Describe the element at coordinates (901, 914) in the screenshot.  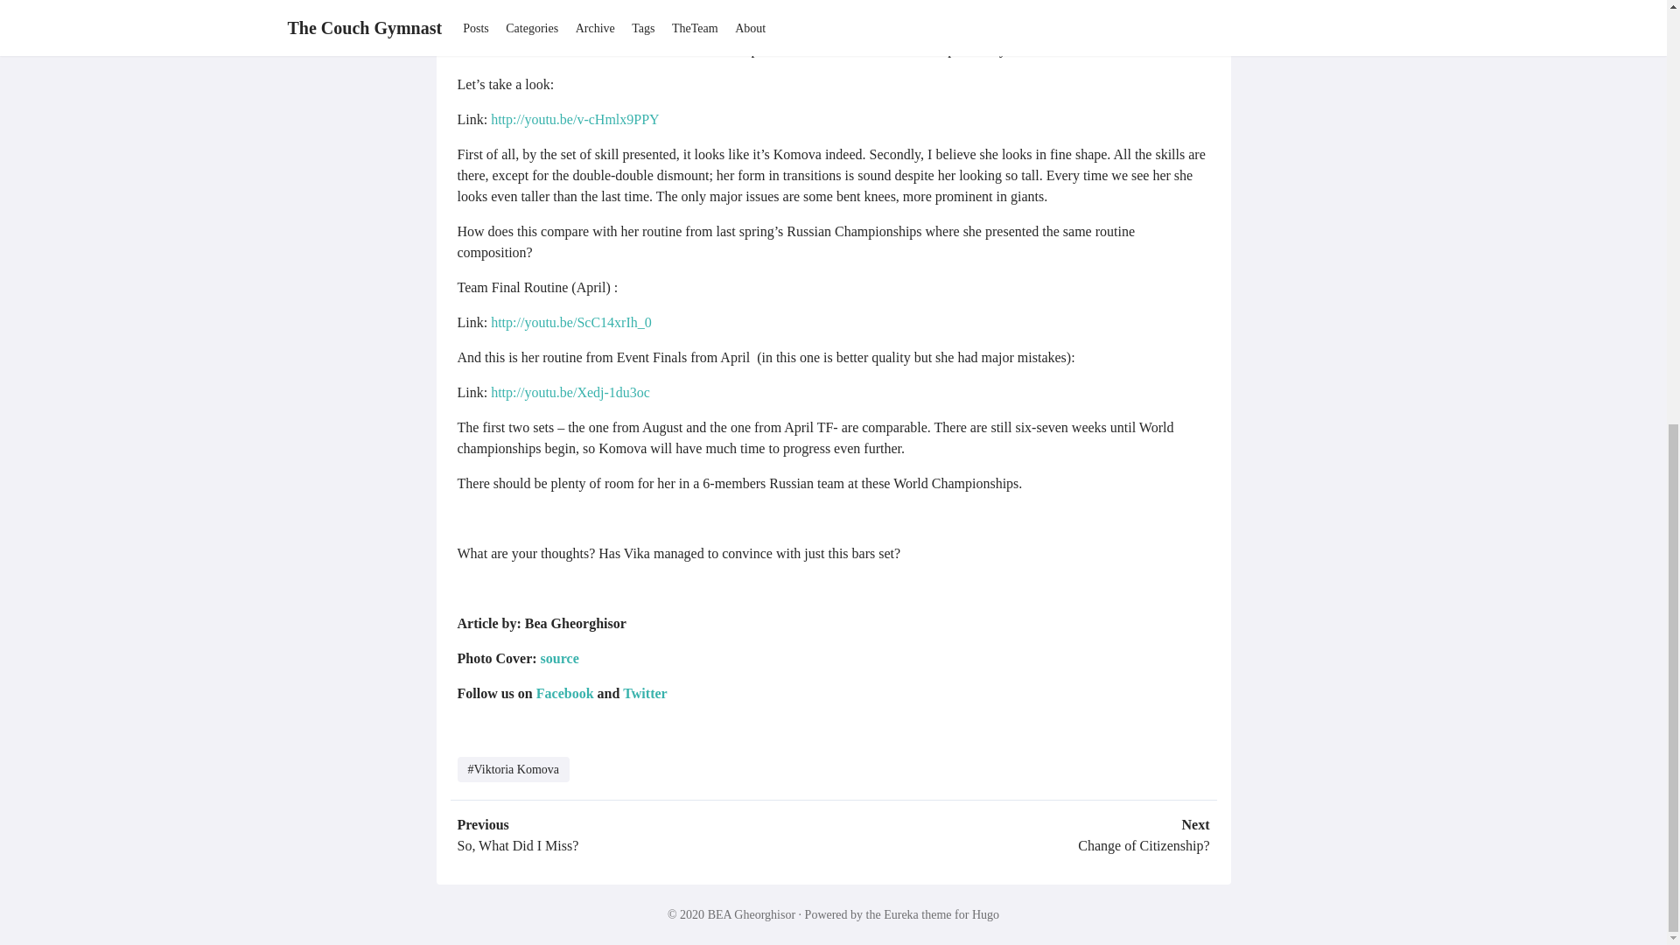
I see `Eureka` at that location.